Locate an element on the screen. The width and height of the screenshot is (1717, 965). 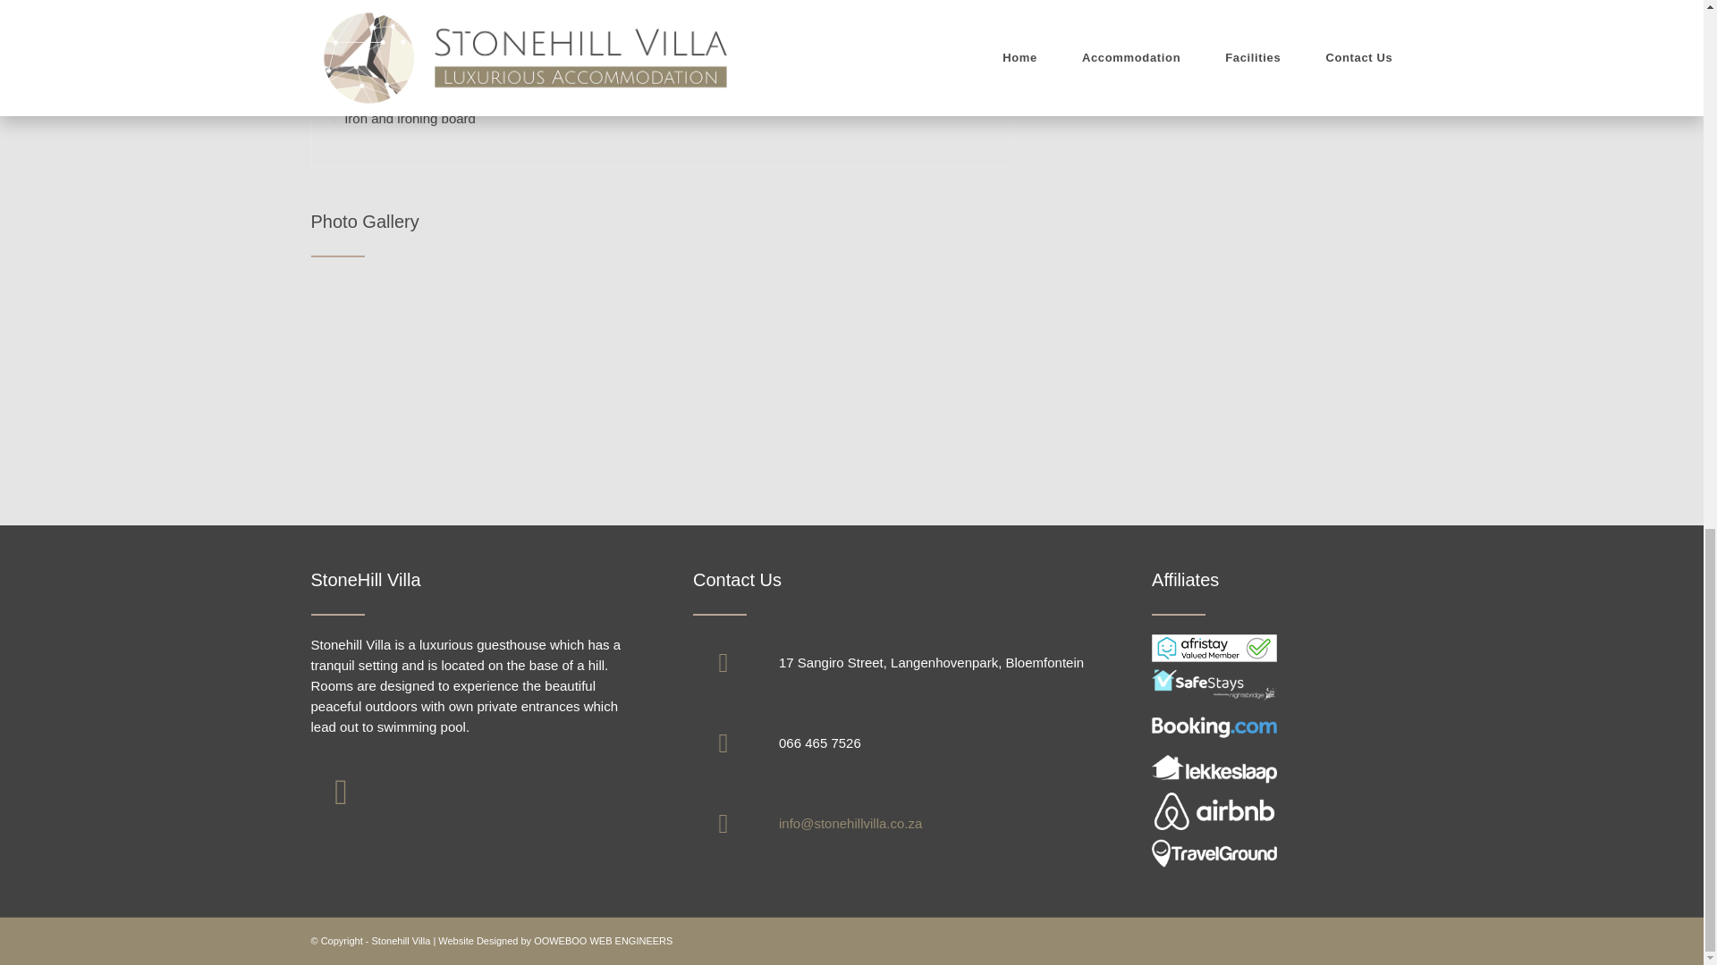
affiliates - booking com is located at coordinates (1214, 726).